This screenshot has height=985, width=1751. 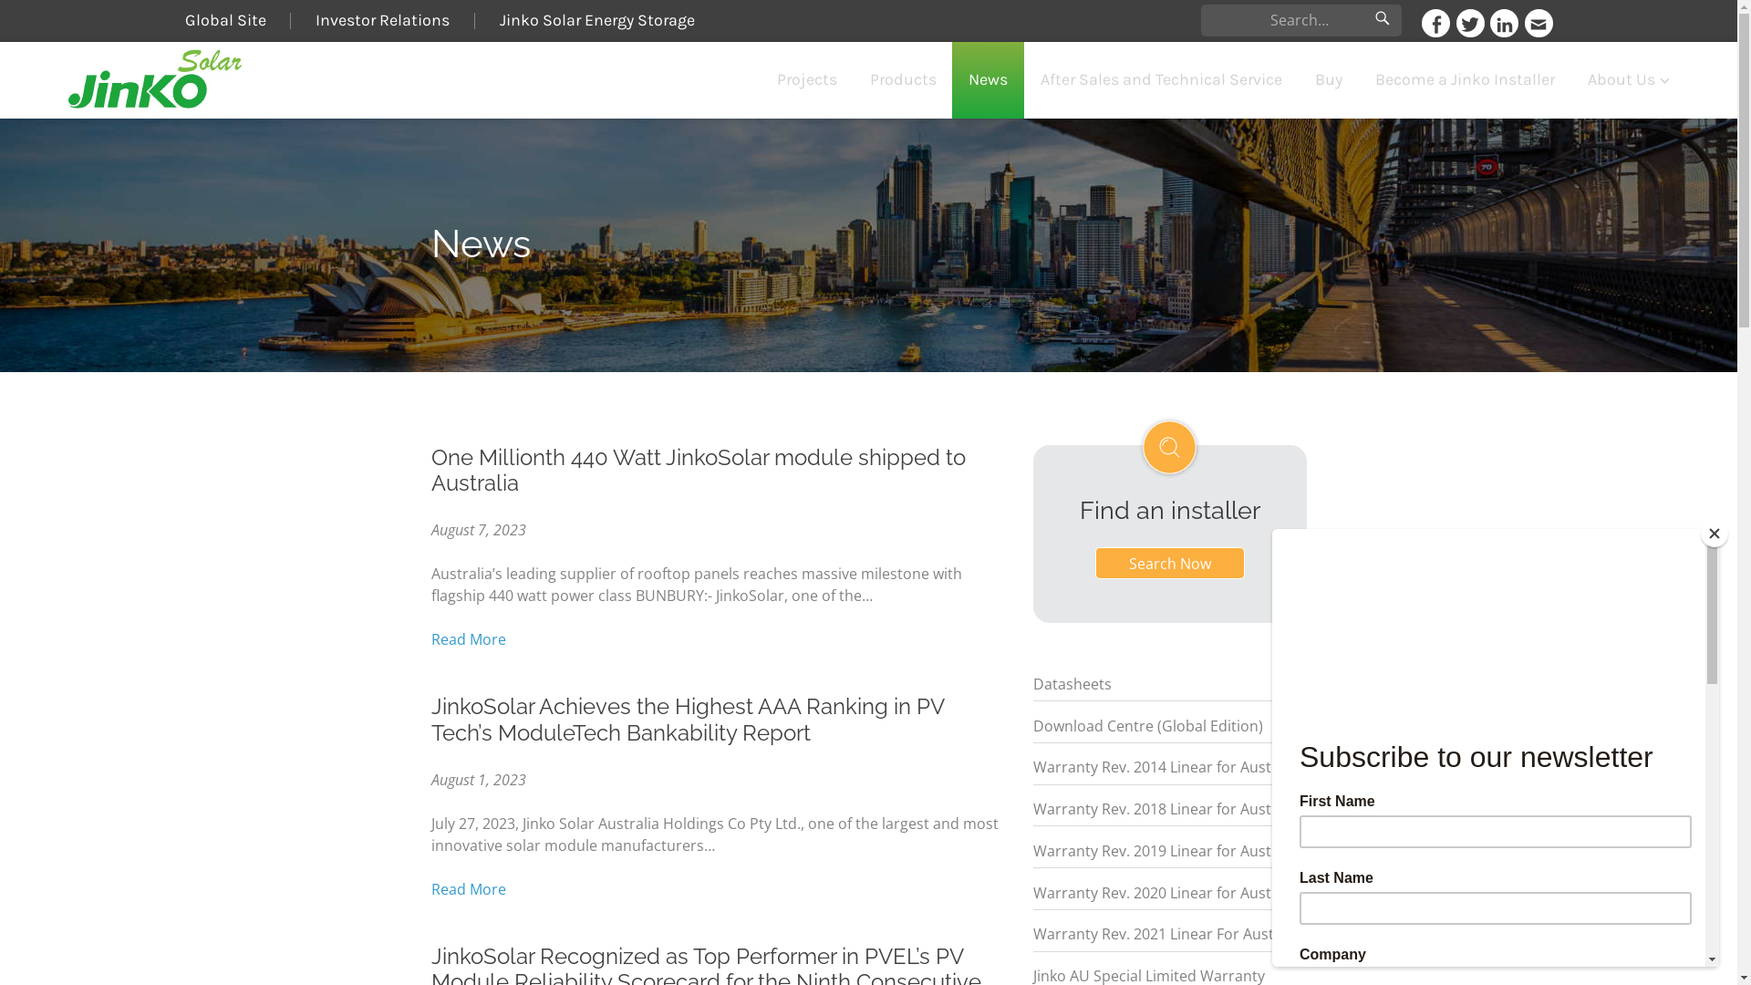 I want to click on Search, so click(x=1383, y=20).